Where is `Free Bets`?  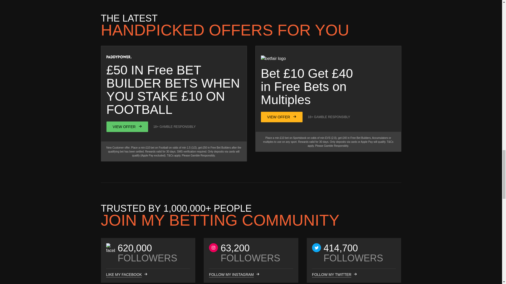
Free Bets is located at coordinates (301, 87).